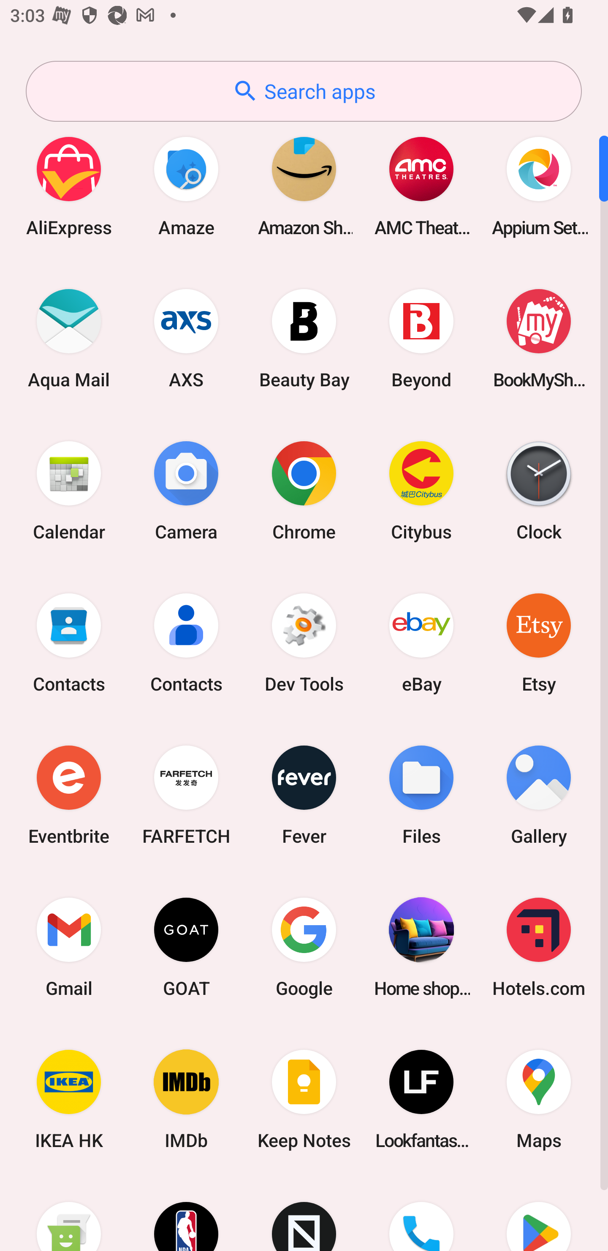 The image size is (608, 1251). Describe the element at coordinates (304, 338) in the screenshot. I see `Beauty Bay` at that location.